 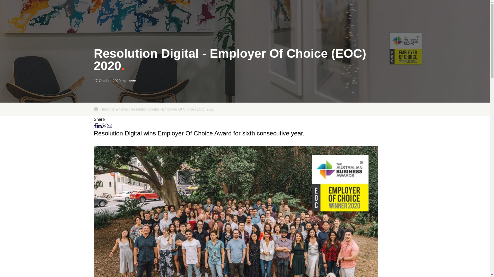 What do you see at coordinates (390, 10) in the screenshot?
I see `Technology` at bounding box center [390, 10].